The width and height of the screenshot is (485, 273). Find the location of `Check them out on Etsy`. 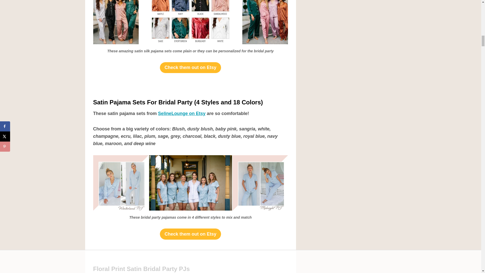

Check them out on Etsy is located at coordinates (190, 68).